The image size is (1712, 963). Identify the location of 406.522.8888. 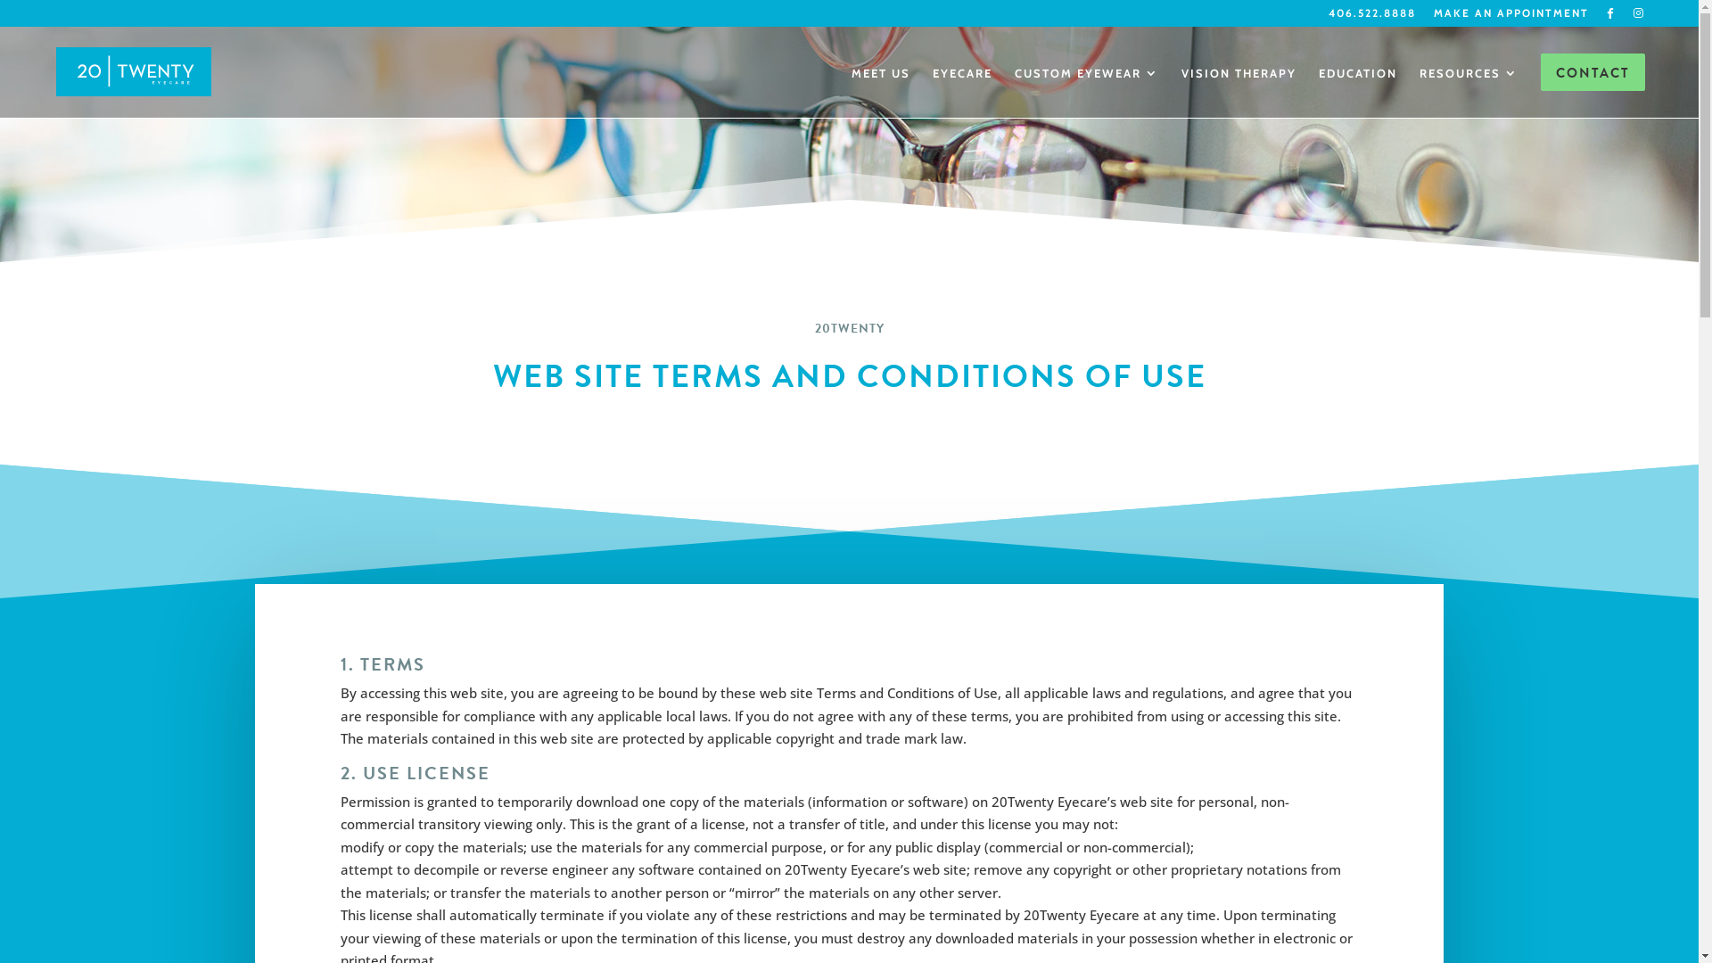
(1372, 18).